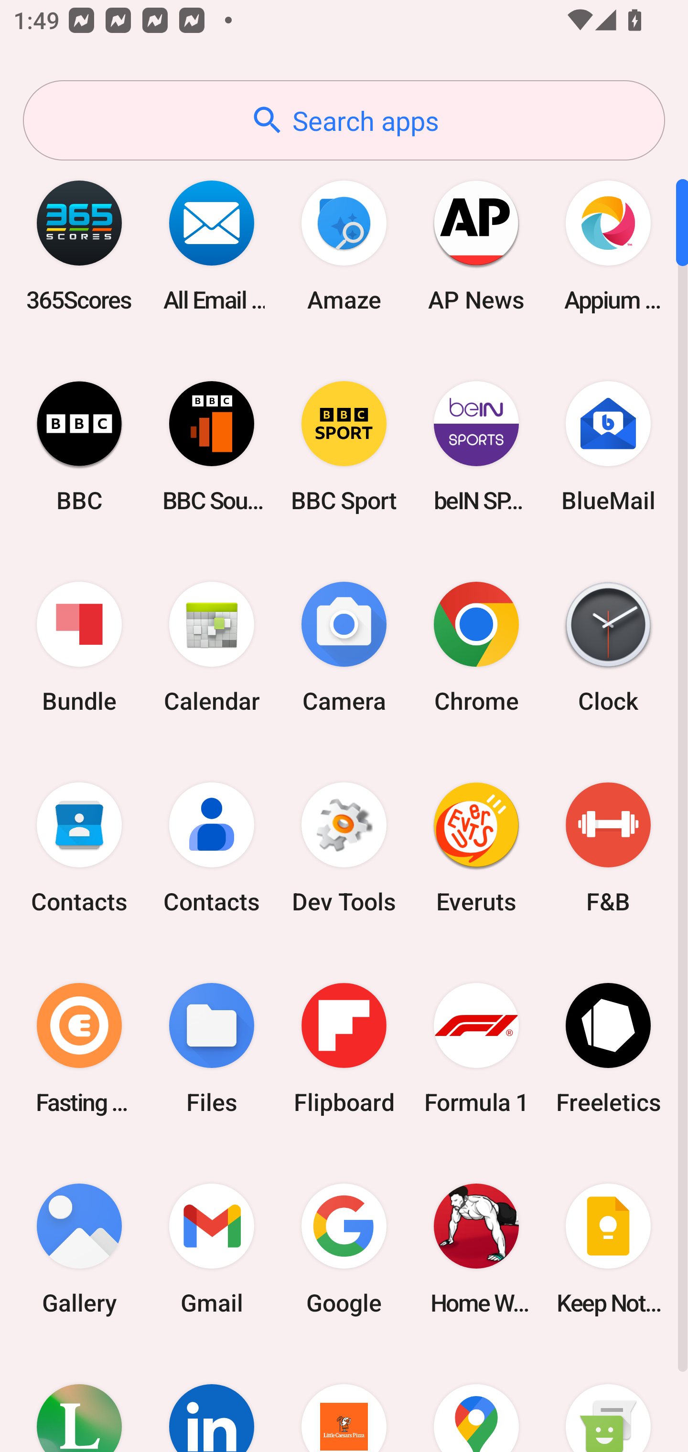  Describe the element at coordinates (476, 446) in the screenshot. I see `beIN SPORTS` at that location.